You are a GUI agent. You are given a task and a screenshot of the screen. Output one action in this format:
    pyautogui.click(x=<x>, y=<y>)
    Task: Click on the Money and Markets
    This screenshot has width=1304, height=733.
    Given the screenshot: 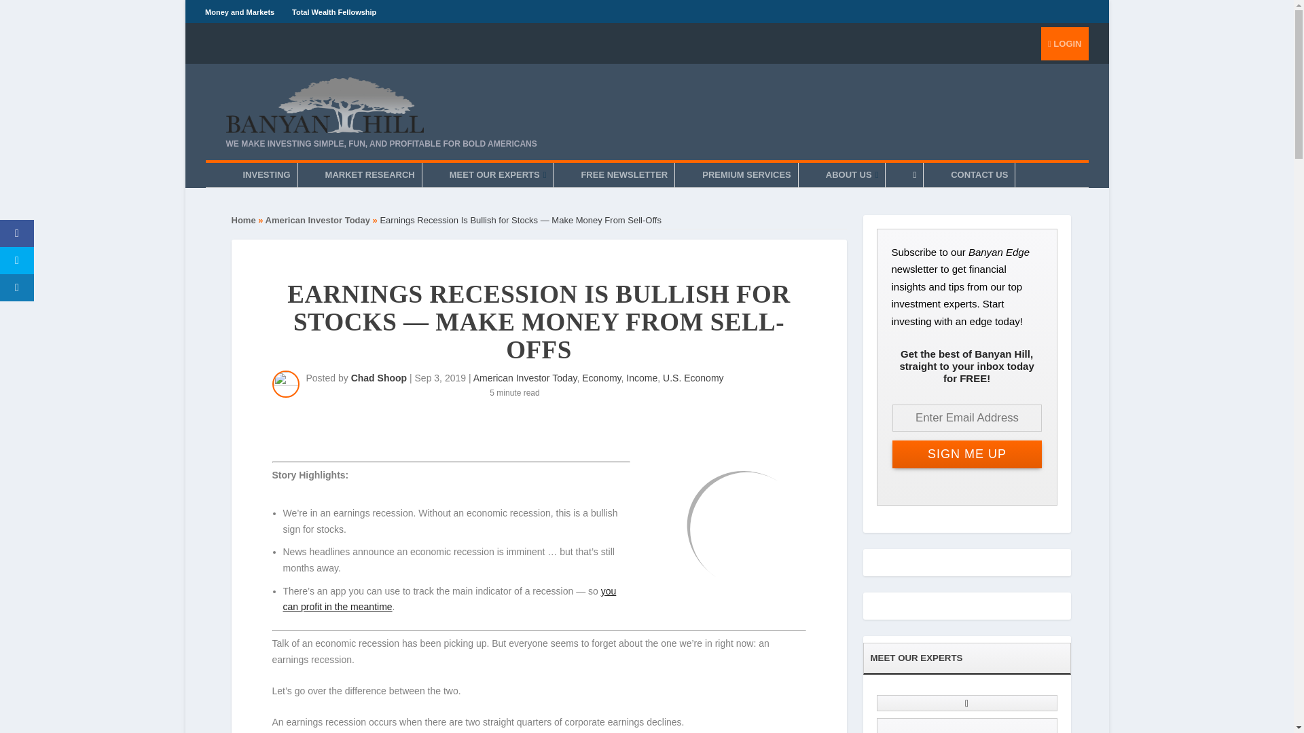 What is the action you would take?
    pyautogui.click(x=239, y=12)
    